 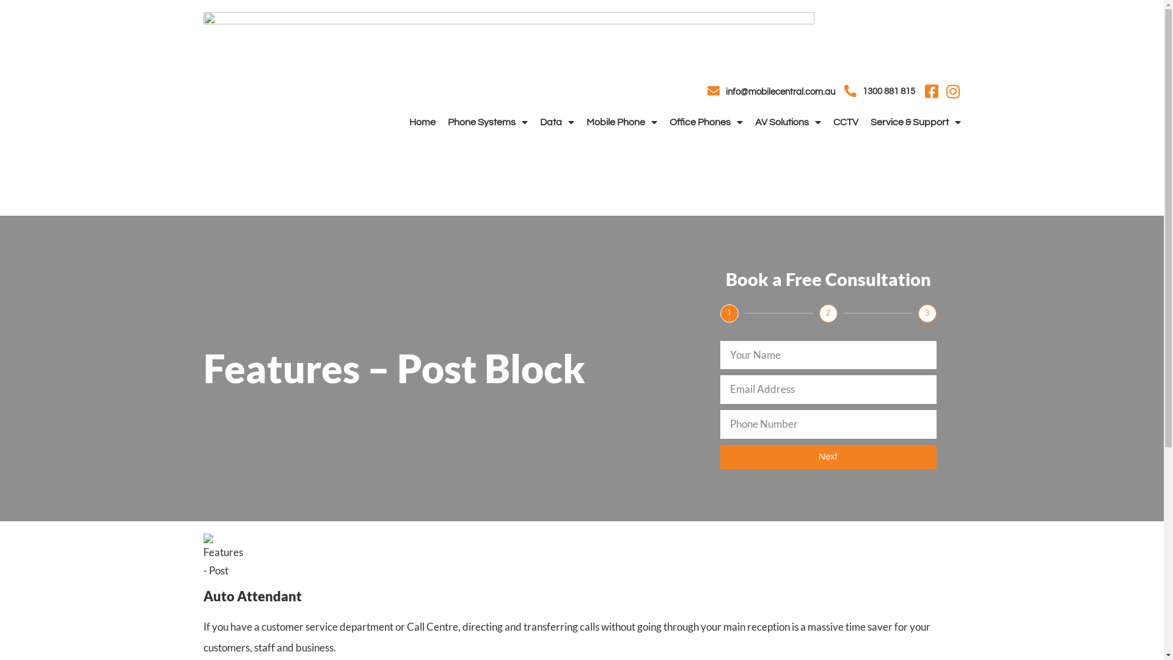 What do you see at coordinates (224, 554) in the screenshot?
I see `Features - Post Block 1` at bounding box center [224, 554].